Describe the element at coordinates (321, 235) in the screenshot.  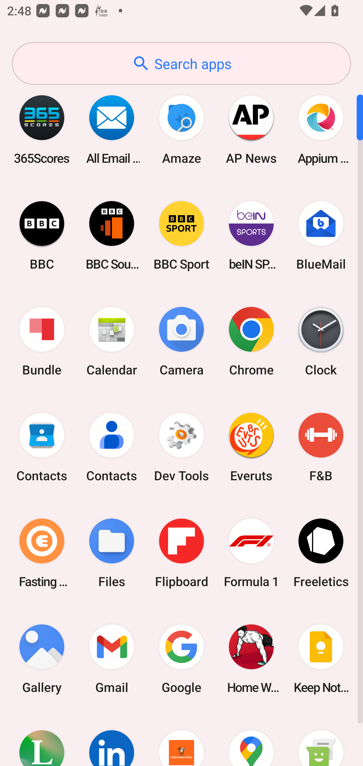
I see `BlueMail` at that location.